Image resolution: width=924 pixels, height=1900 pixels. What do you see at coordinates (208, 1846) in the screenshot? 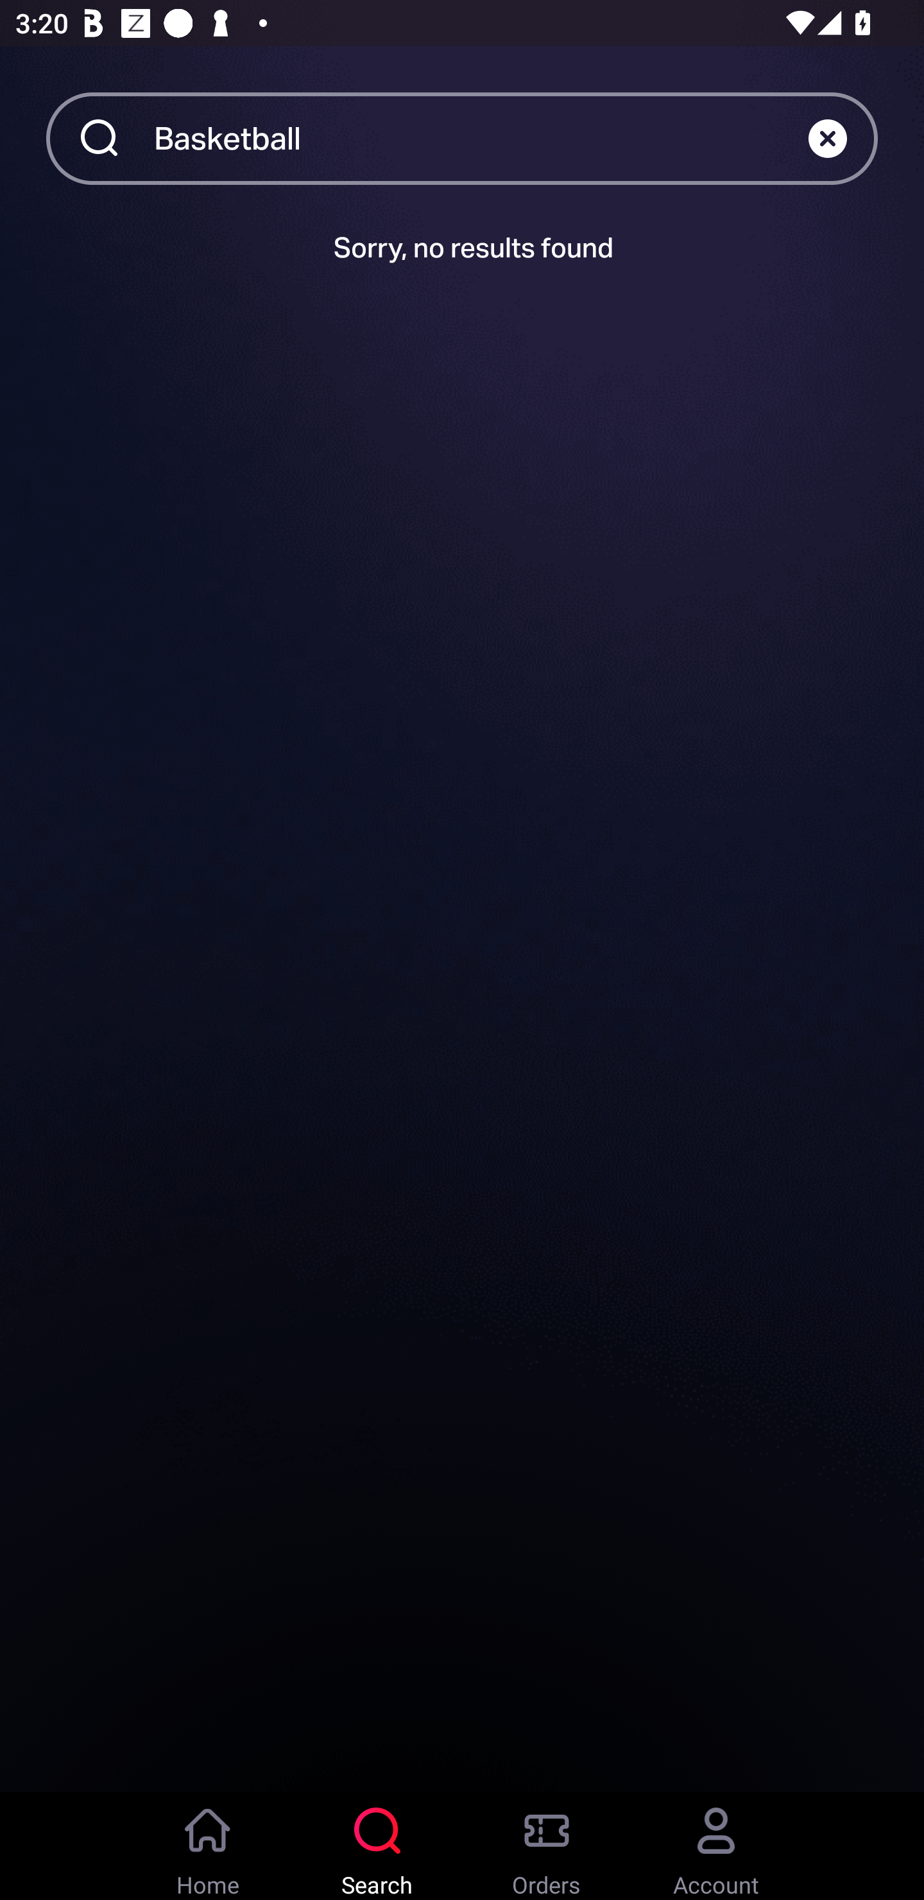
I see `Home` at bounding box center [208, 1846].